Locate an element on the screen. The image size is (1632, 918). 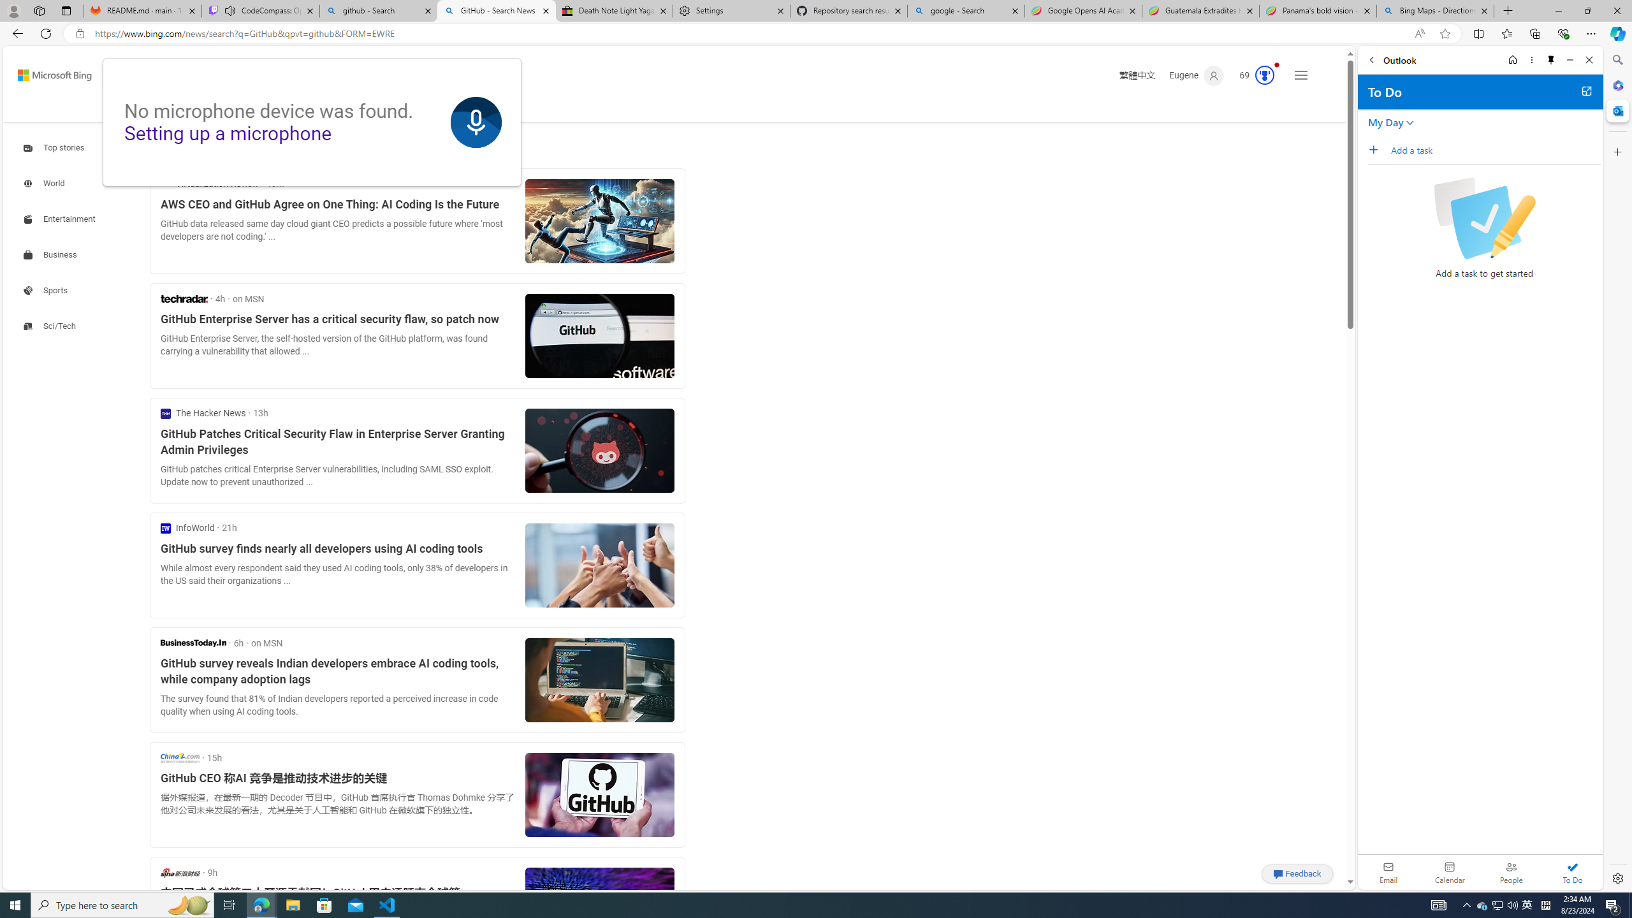
Back is located at coordinates (1371, 60).